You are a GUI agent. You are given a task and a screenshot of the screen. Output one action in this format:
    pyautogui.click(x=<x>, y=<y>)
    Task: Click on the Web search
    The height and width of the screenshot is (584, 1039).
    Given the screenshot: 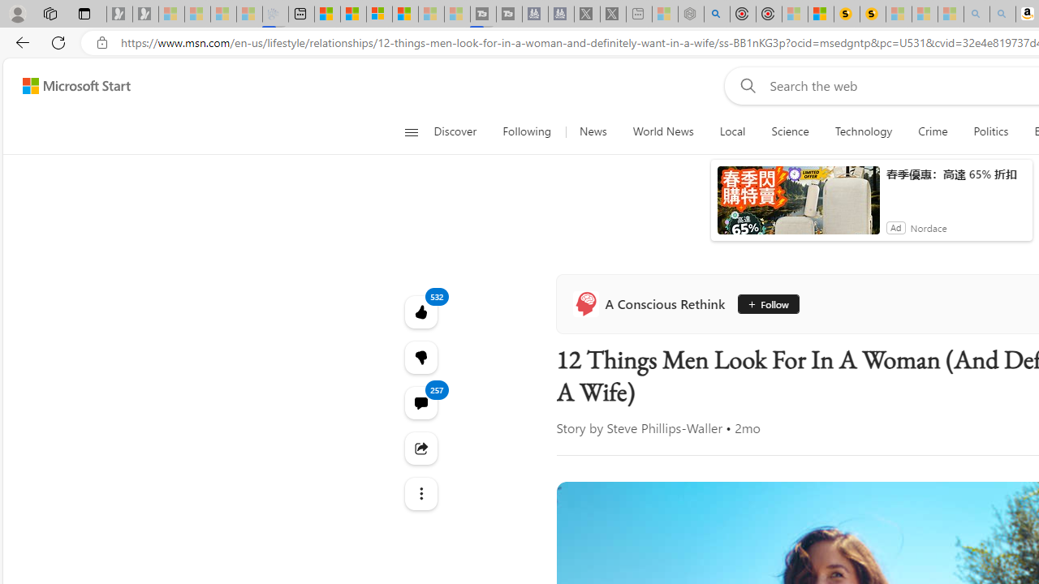 What is the action you would take?
    pyautogui.click(x=745, y=85)
    